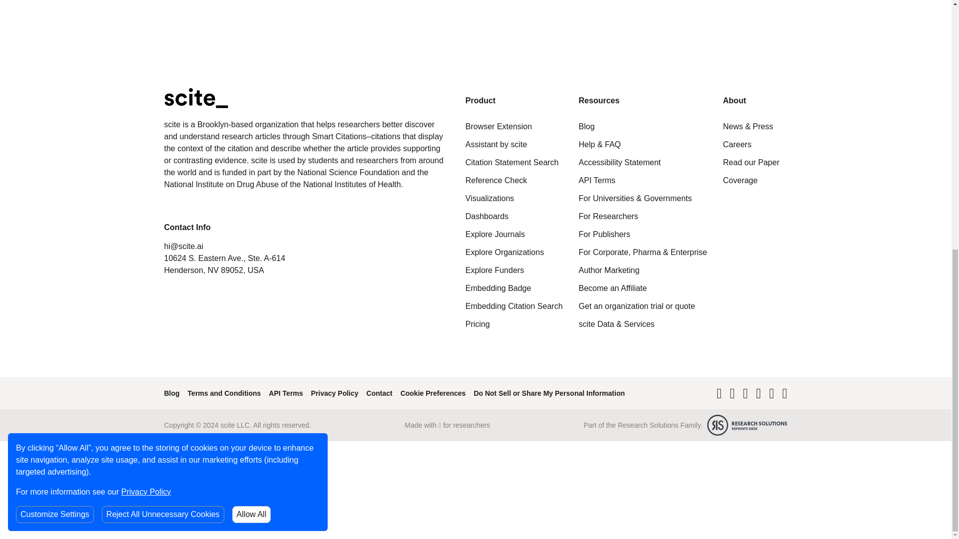  Describe the element at coordinates (512, 163) in the screenshot. I see `Citation Statement Search` at that location.